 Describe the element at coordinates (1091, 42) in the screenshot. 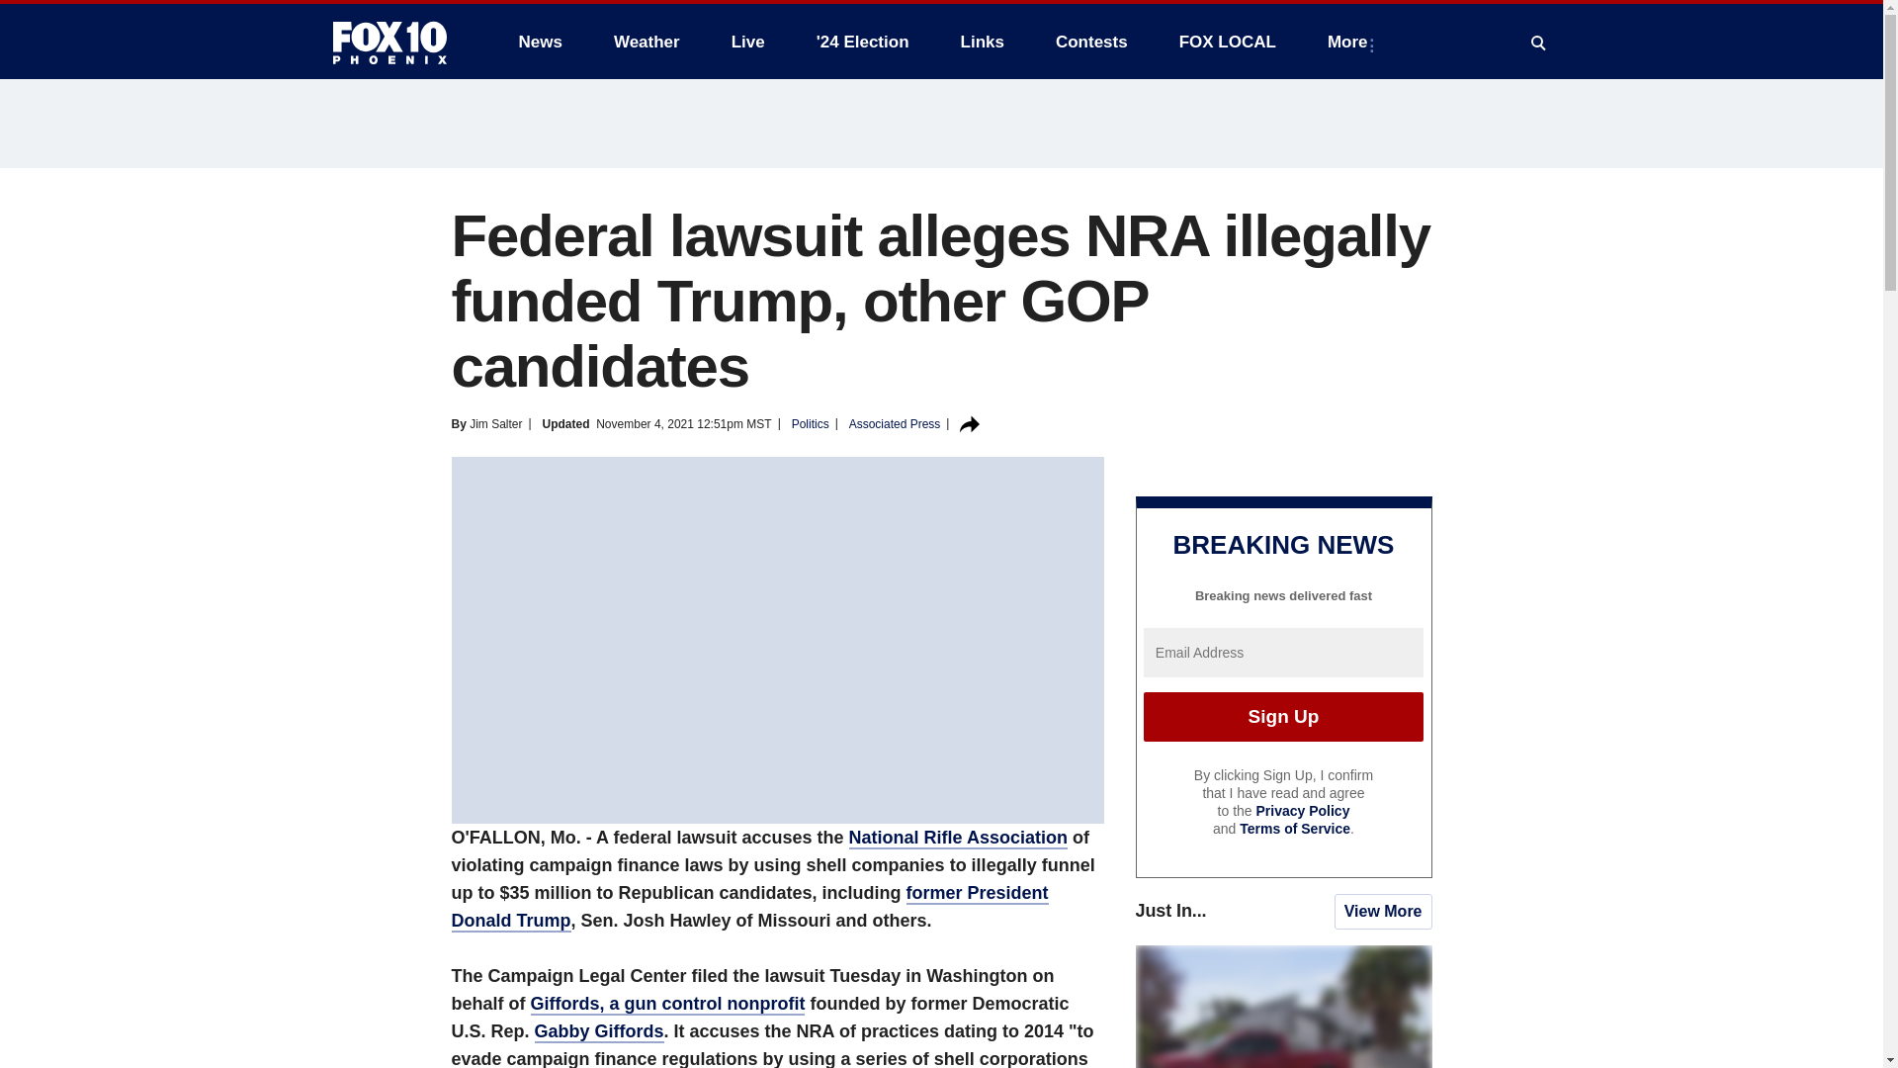

I see `Contests` at that location.